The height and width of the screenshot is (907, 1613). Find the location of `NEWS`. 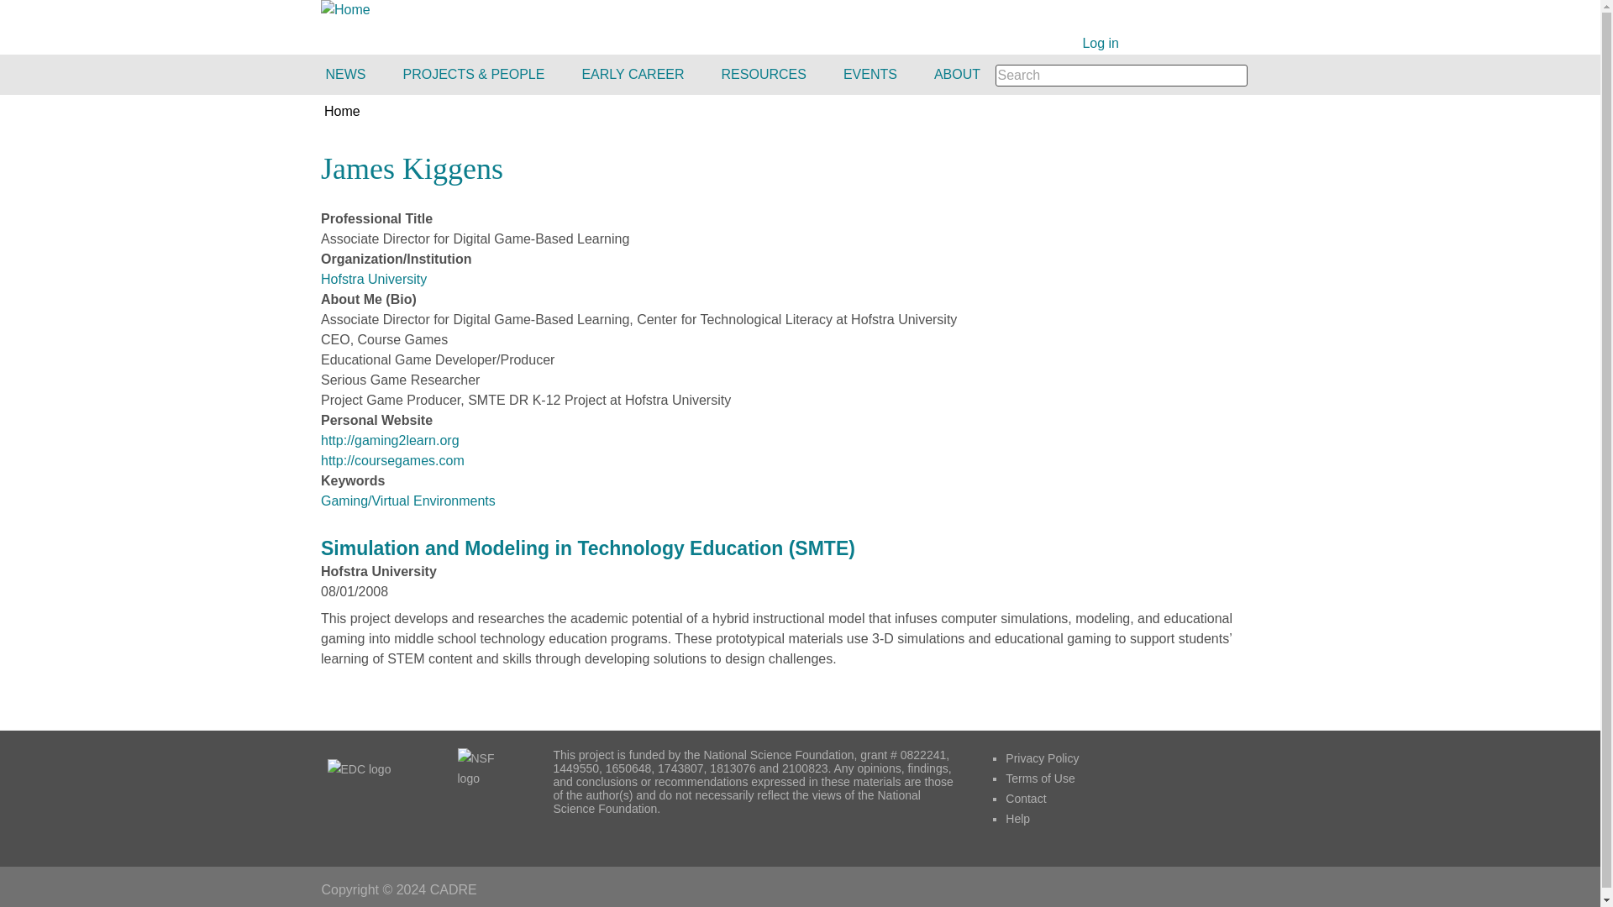

NEWS is located at coordinates (353, 74).